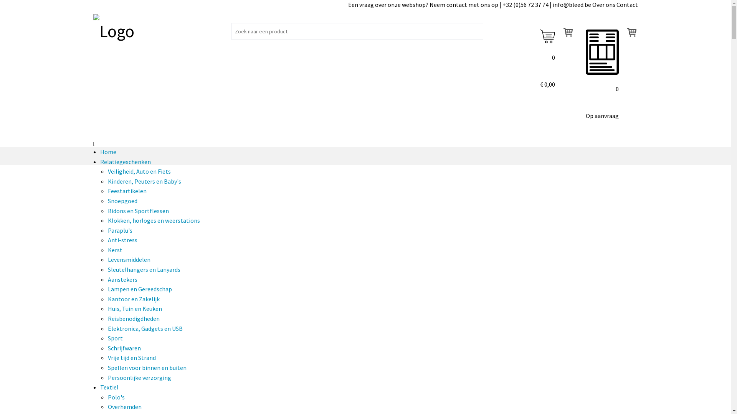 The image size is (737, 414). Describe the element at coordinates (116, 397) in the screenshot. I see `Polo's` at that location.